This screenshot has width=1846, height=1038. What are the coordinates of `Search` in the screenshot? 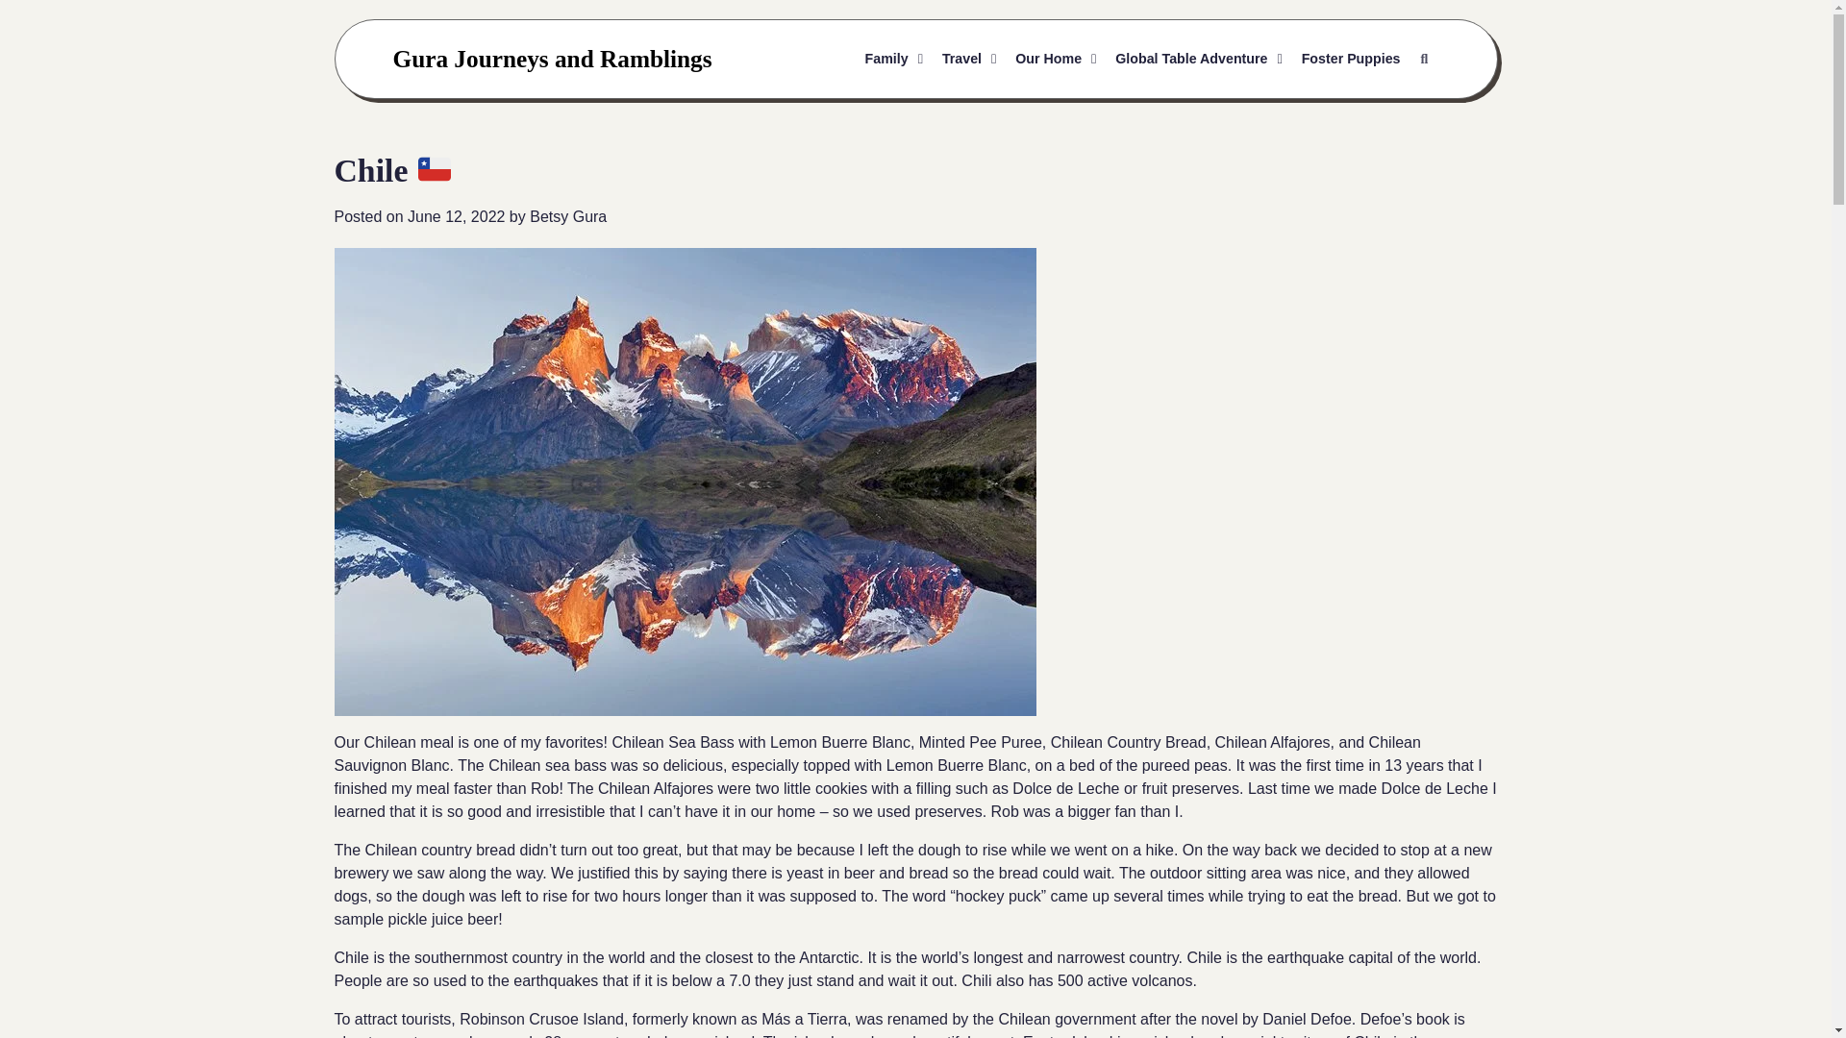 It's located at (1423, 60).